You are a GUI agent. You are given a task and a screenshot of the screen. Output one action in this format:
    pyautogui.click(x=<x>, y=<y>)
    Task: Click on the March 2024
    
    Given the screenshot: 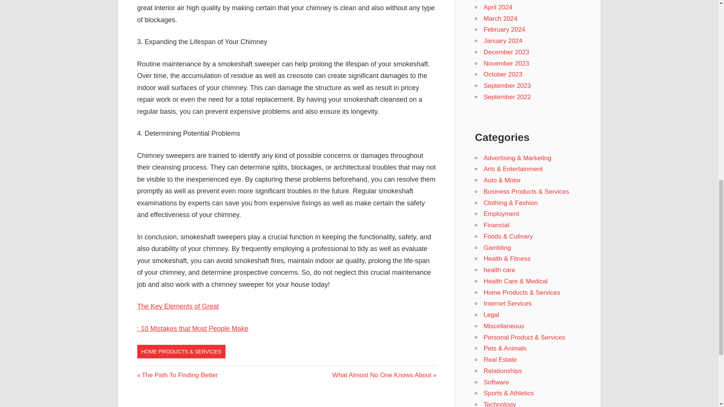 What is the action you would take?
    pyautogui.click(x=193, y=329)
    